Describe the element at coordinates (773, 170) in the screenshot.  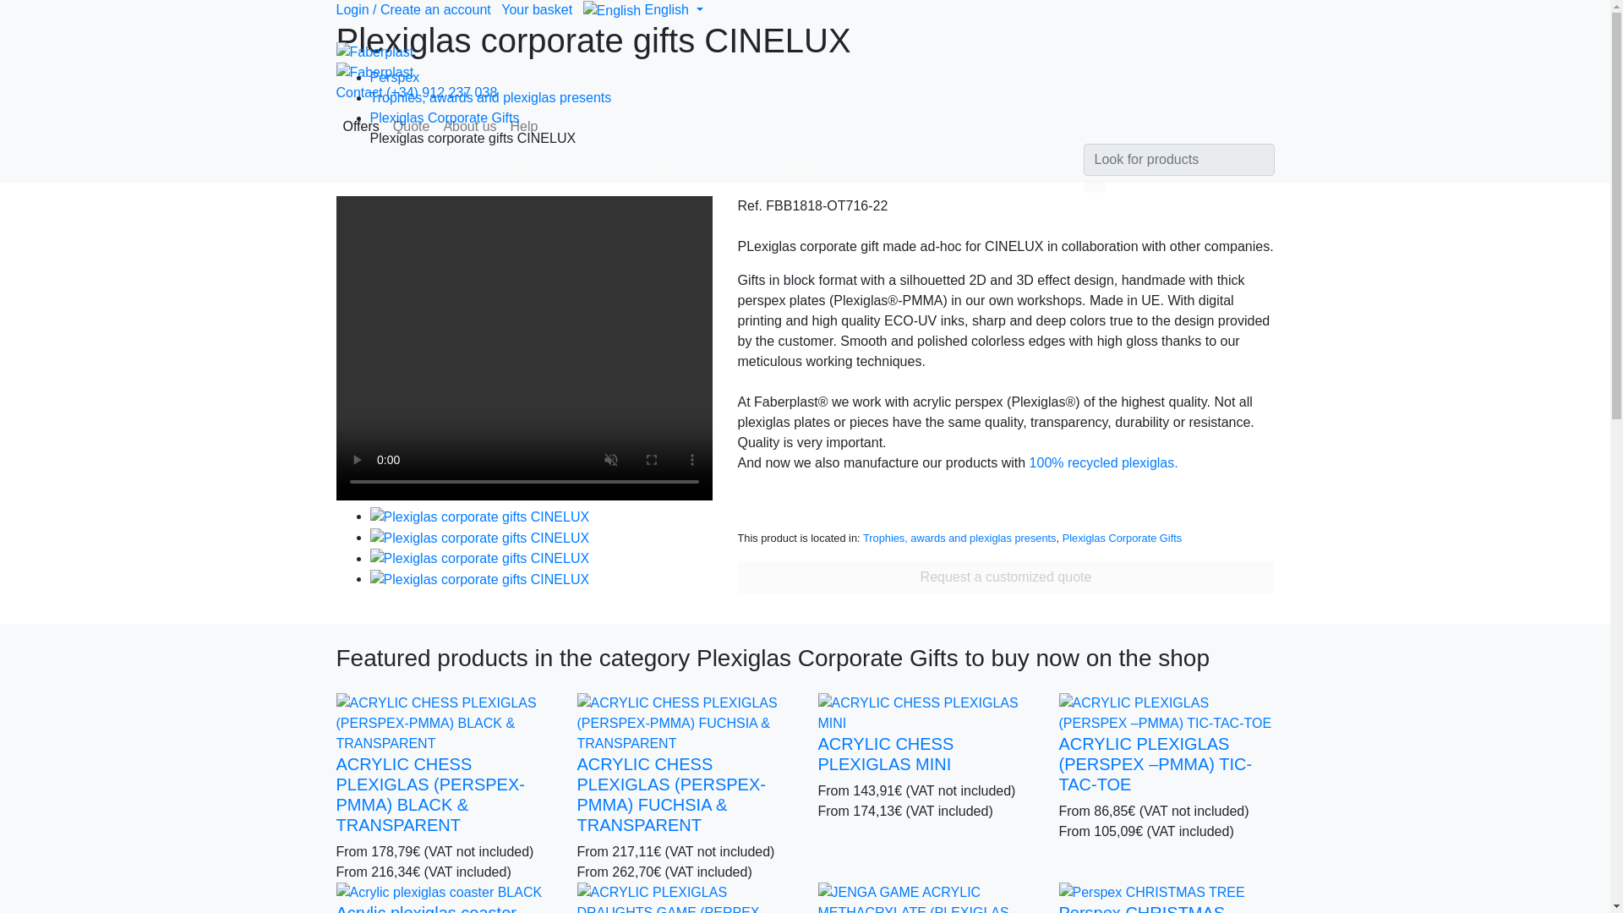
I see `Brochure holders` at that location.